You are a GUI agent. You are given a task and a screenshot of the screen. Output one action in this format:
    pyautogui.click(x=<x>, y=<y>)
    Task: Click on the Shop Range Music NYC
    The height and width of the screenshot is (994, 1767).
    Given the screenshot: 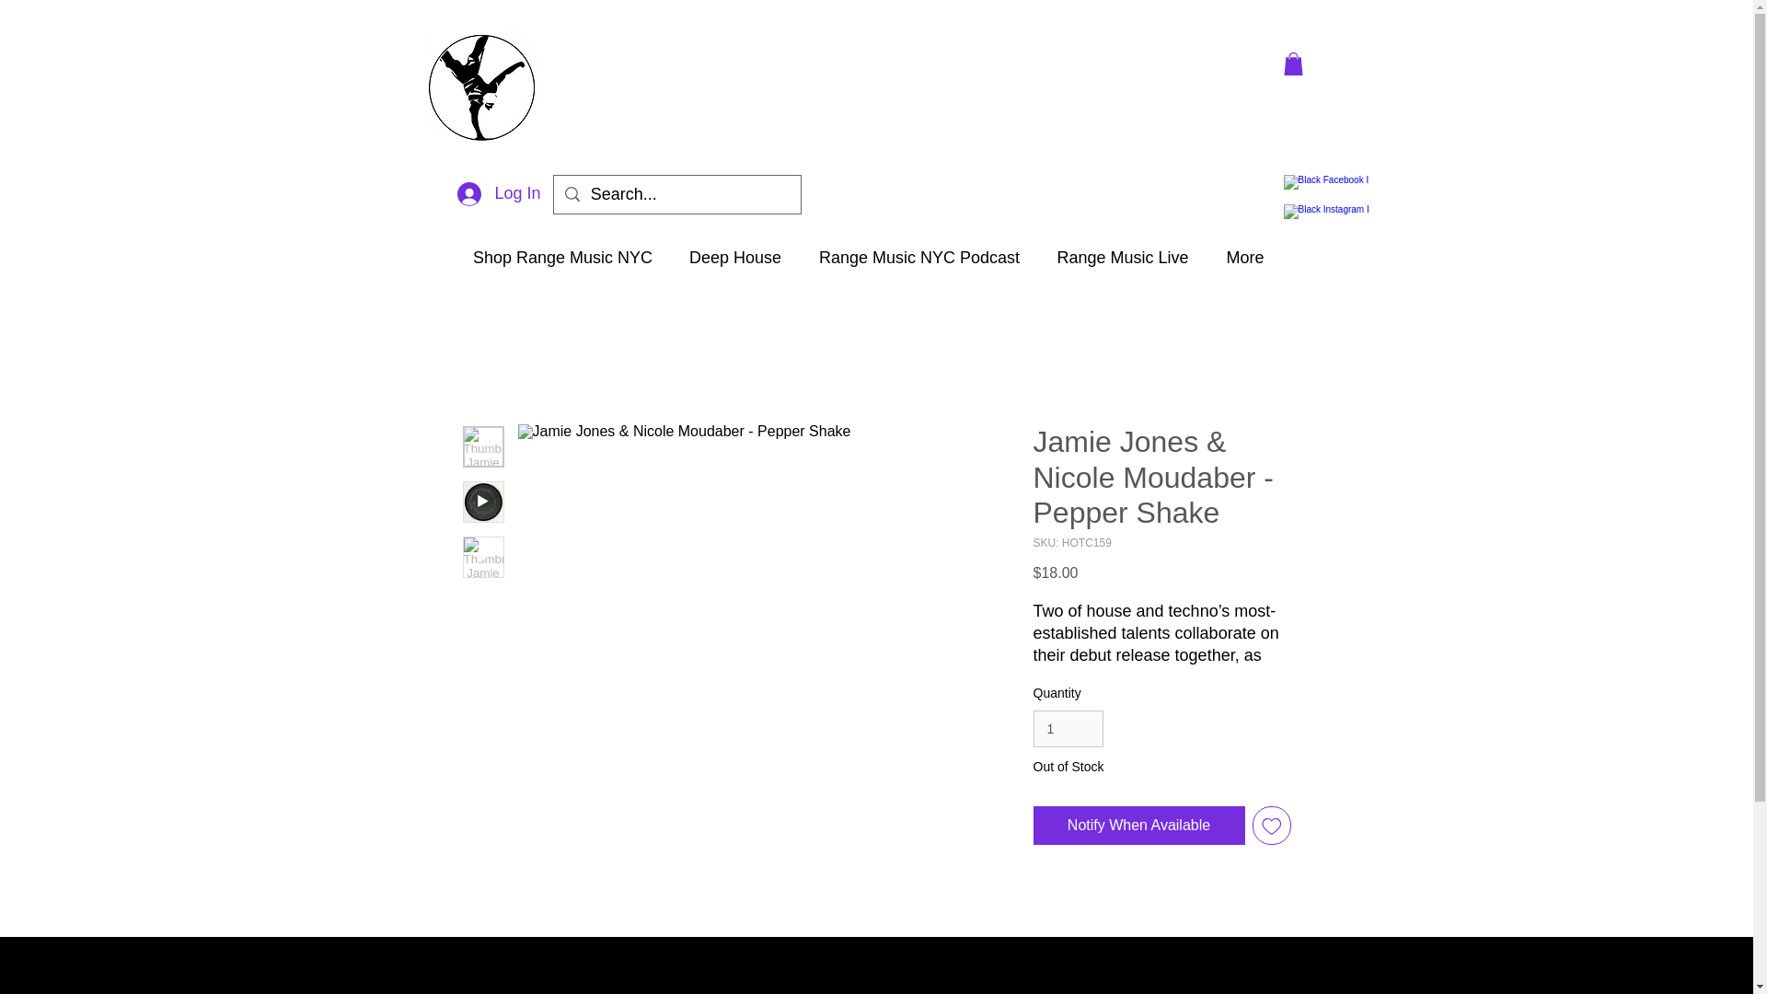 What is the action you would take?
    pyautogui.click(x=561, y=258)
    